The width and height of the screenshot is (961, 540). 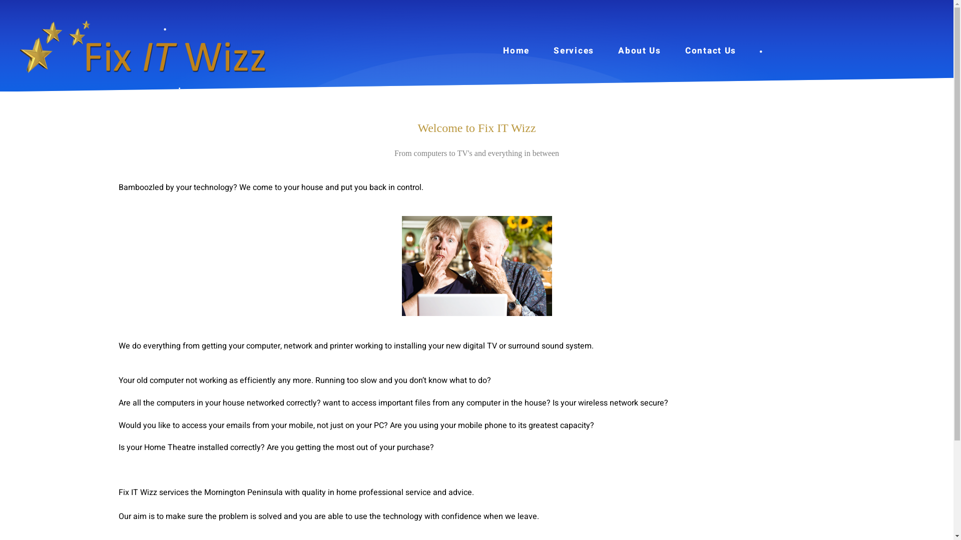 I want to click on Home, so click(x=517, y=51).